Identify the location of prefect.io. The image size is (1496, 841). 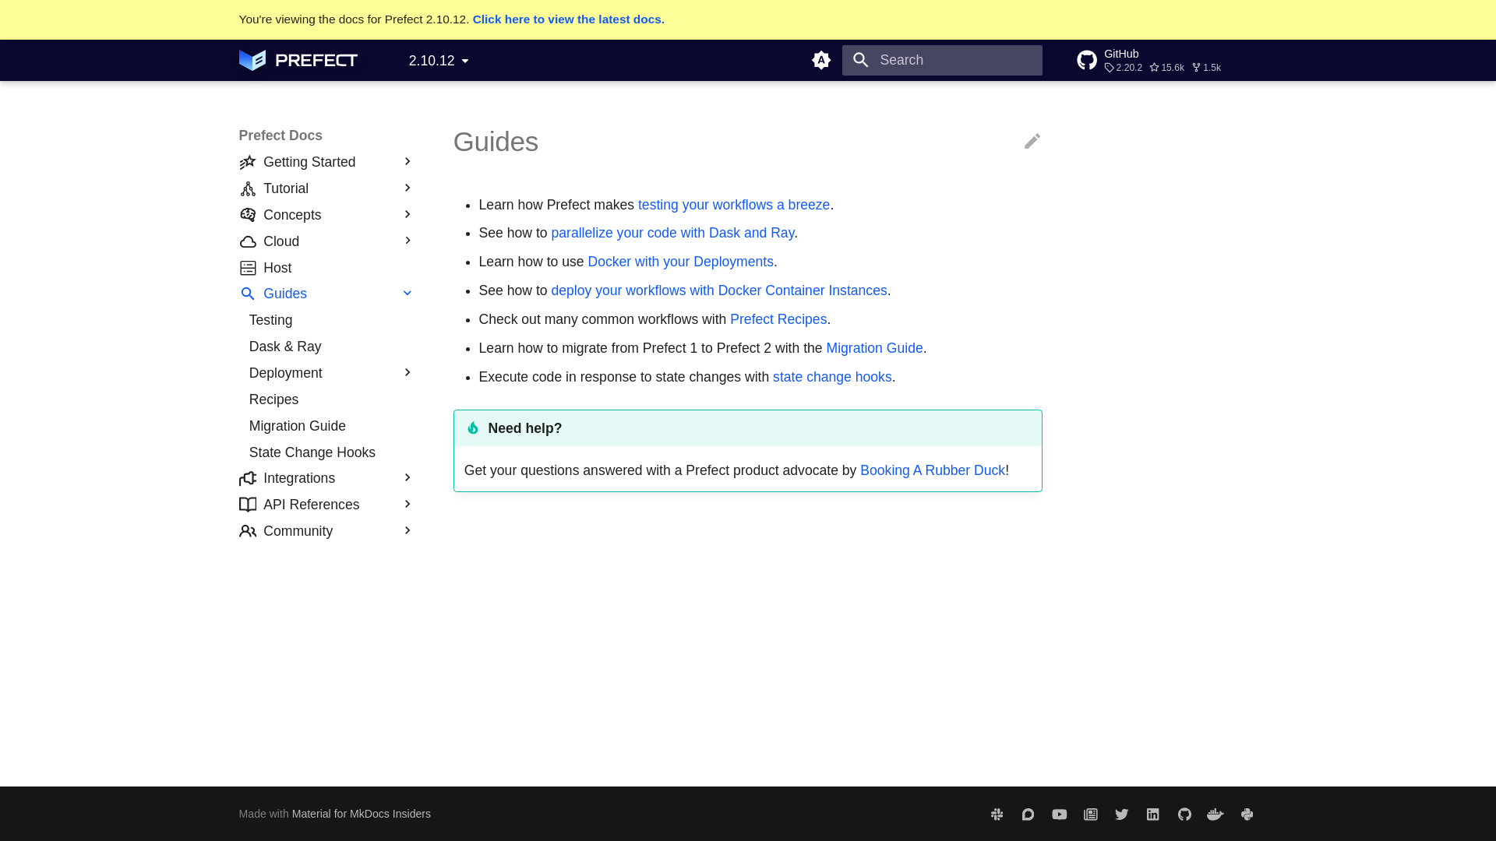
(1090, 813).